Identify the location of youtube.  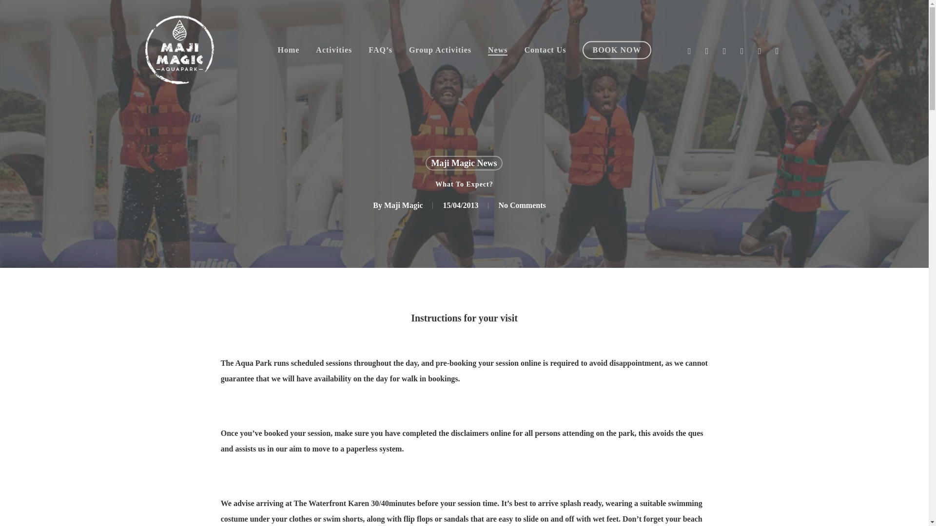
(724, 50).